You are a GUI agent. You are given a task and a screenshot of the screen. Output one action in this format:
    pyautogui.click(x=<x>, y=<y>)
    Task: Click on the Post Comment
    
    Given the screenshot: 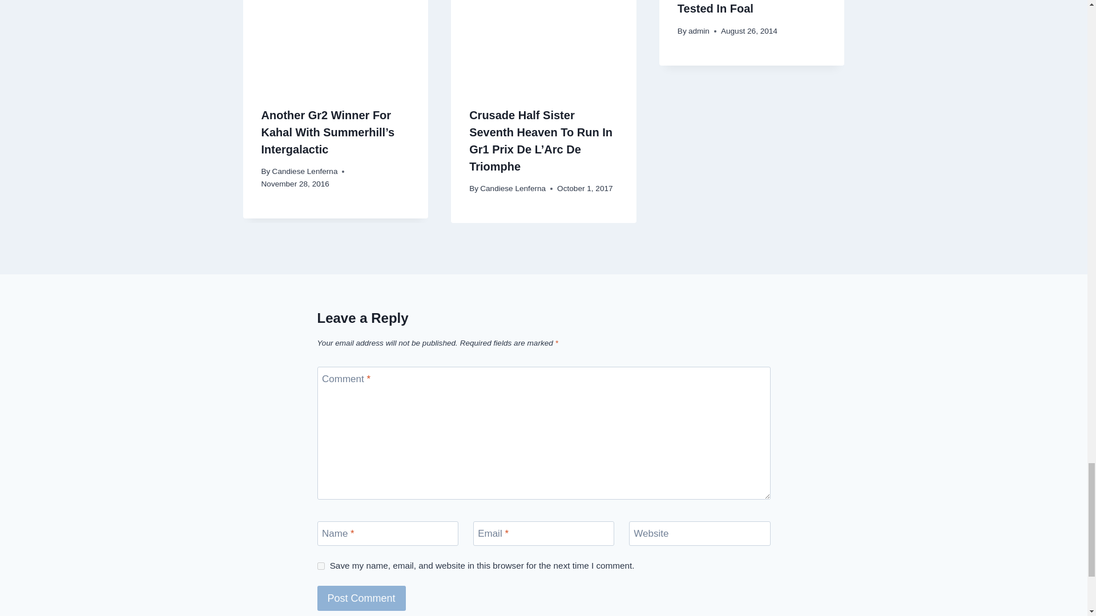 What is the action you would take?
    pyautogui.click(x=361, y=598)
    